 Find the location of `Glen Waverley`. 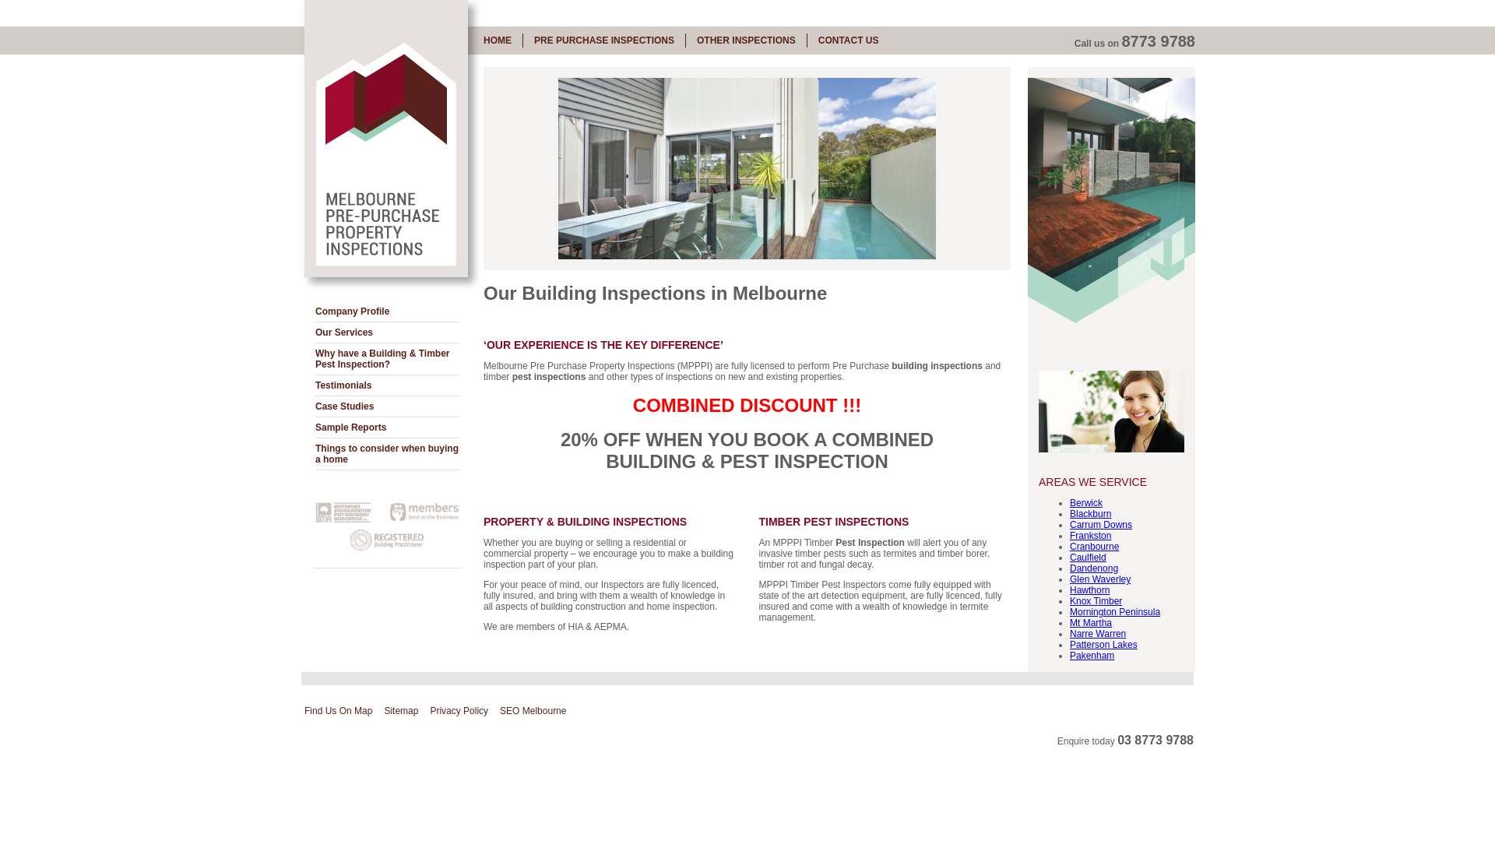

Glen Waverley is located at coordinates (1100, 579).